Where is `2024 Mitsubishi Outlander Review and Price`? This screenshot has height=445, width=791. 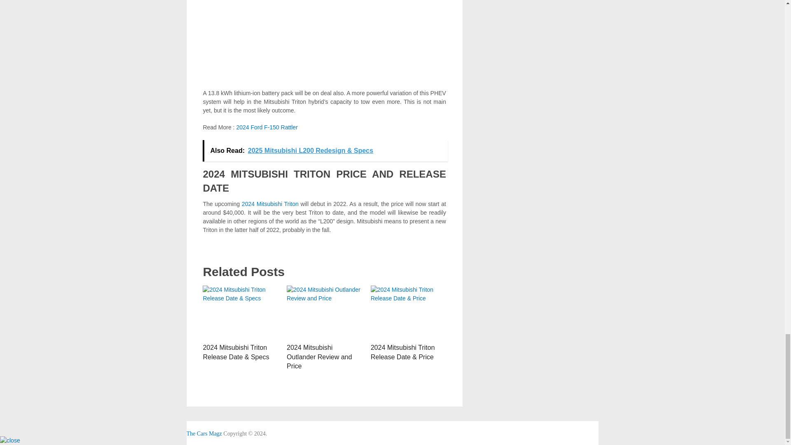 2024 Mitsubishi Outlander Review and Price is located at coordinates (319, 357).